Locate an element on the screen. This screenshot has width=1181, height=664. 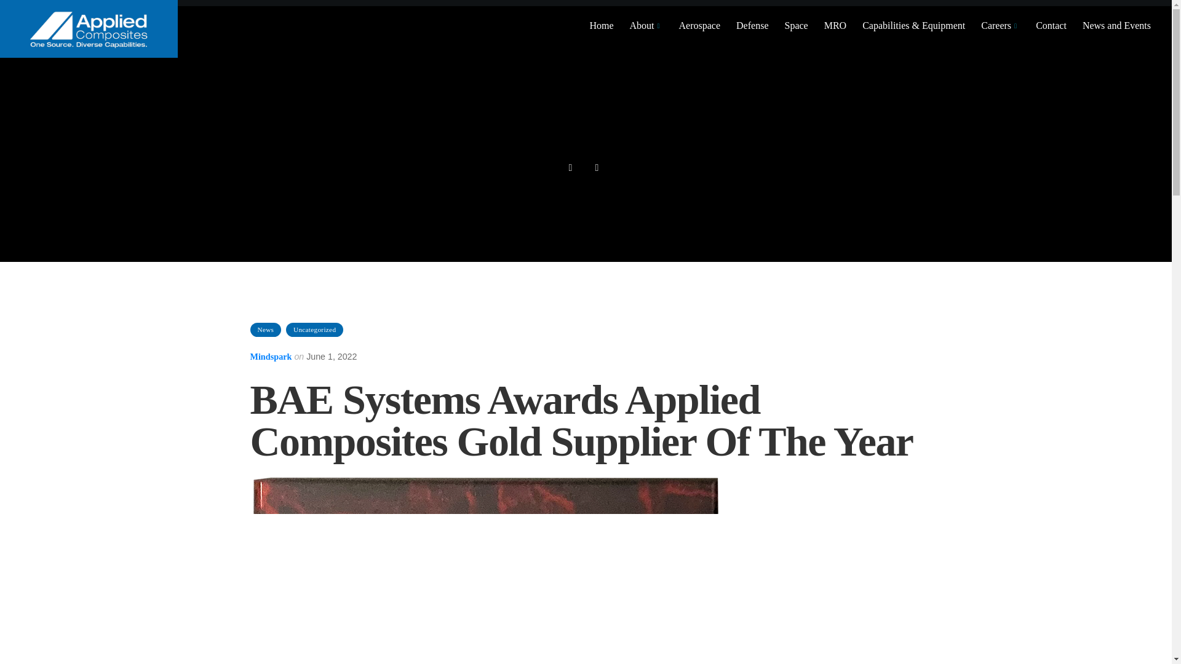
About is located at coordinates (645, 26).